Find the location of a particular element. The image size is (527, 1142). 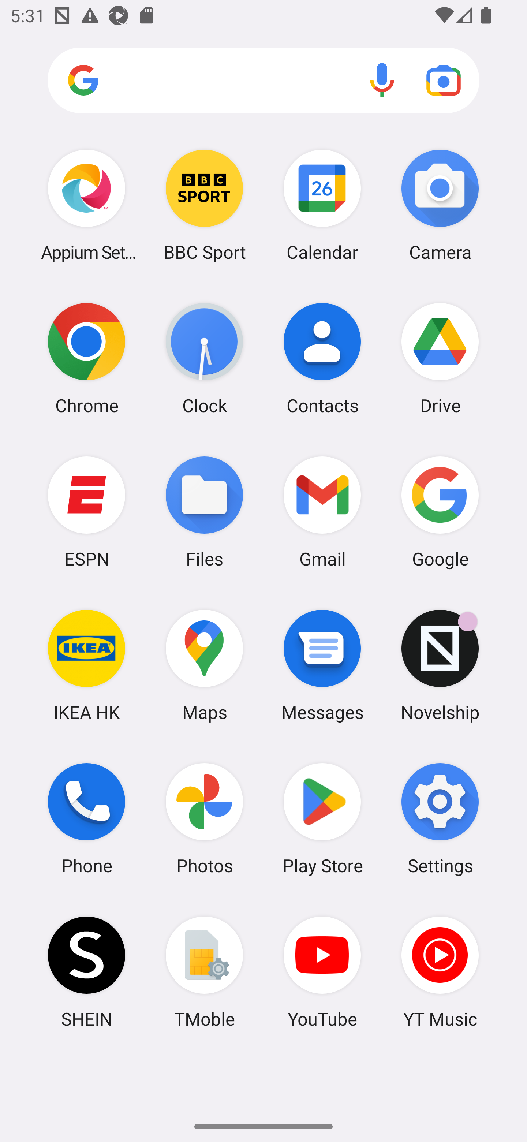

BBC Sport is located at coordinates (204, 205).